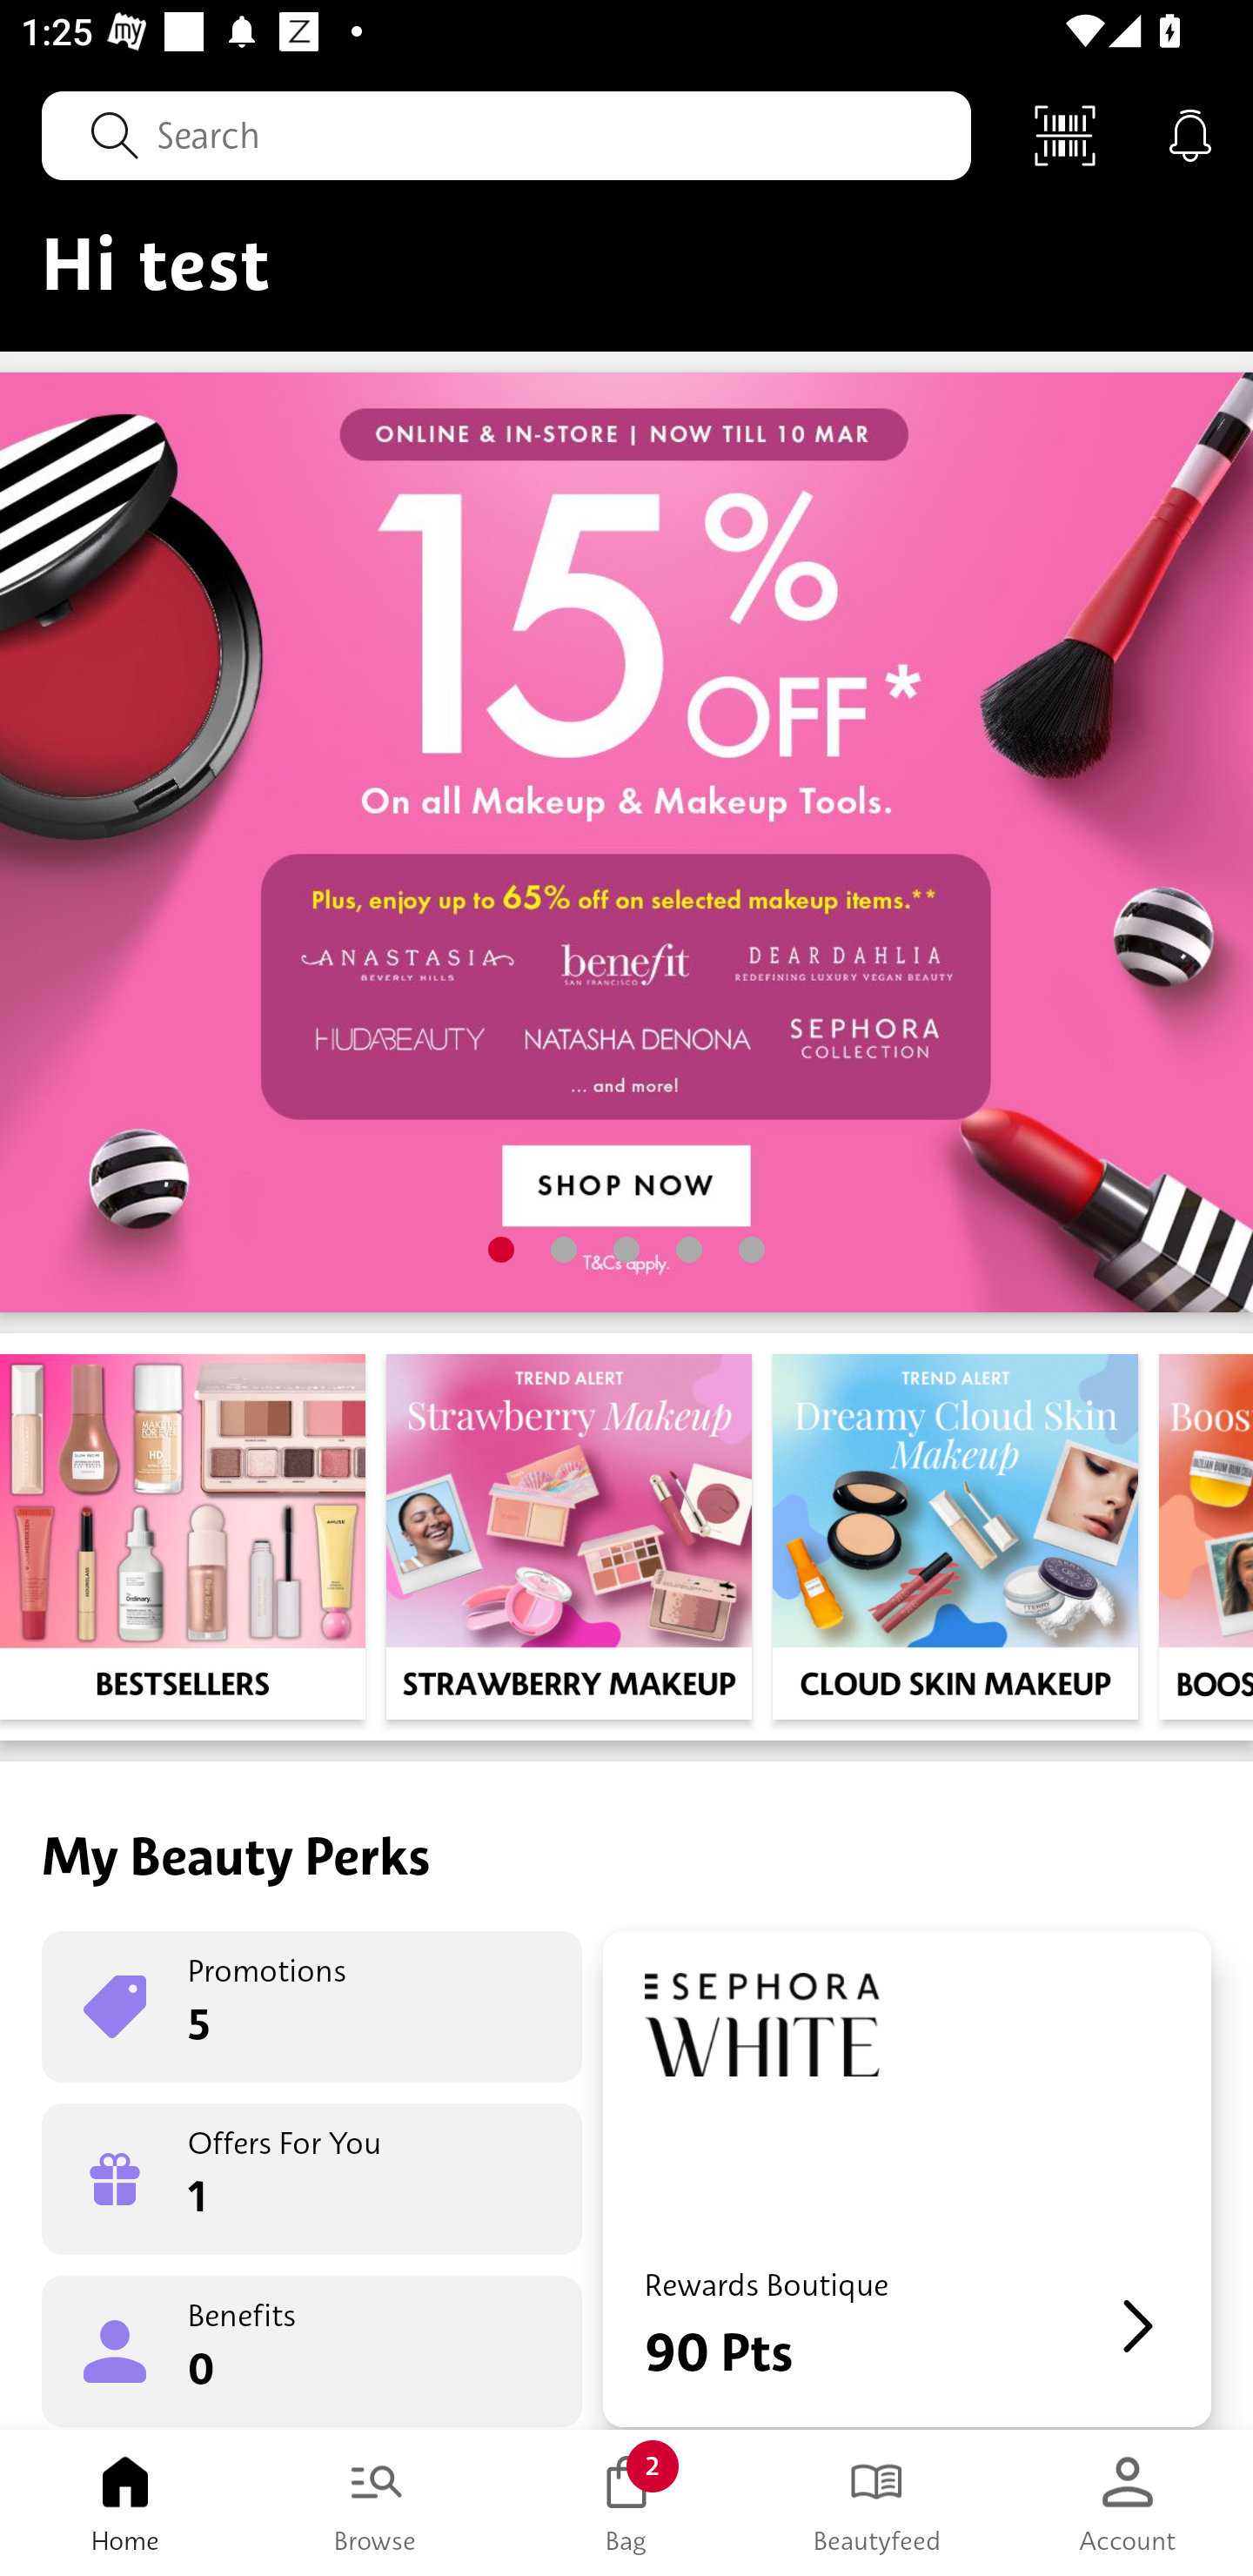 The height and width of the screenshot is (2576, 1253). I want to click on Promotions 5, so click(312, 2007).